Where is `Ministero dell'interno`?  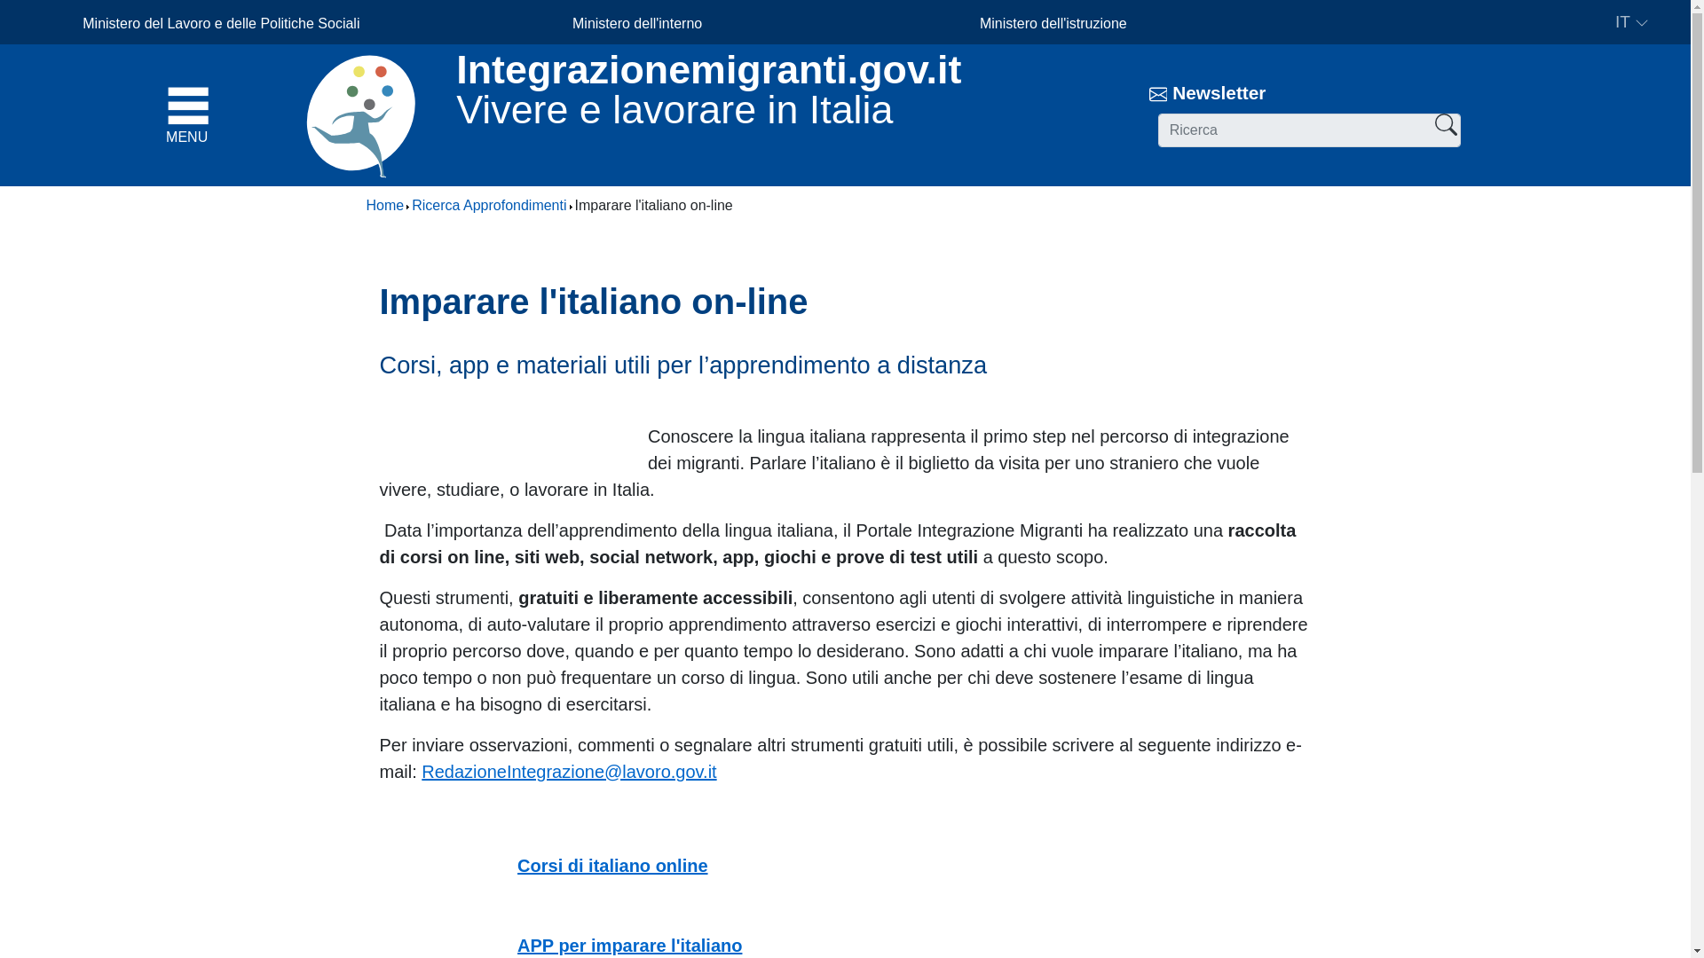 Ministero dell'interno is located at coordinates (637, 23).